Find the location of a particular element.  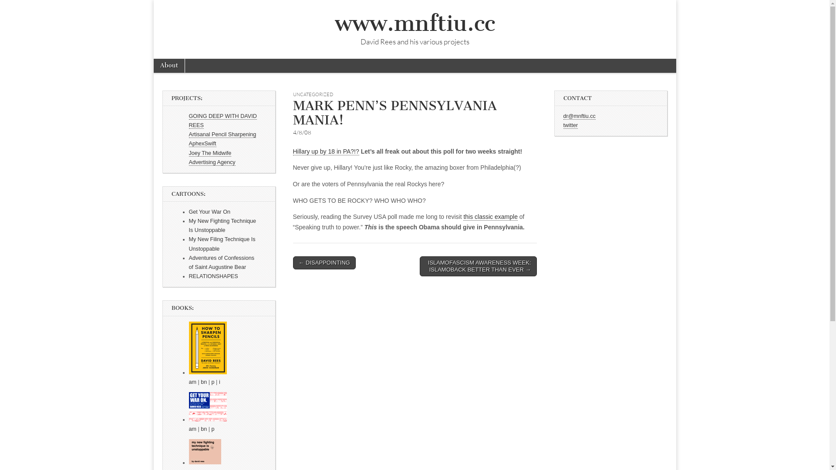

Get Your War On is located at coordinates (210, 212).